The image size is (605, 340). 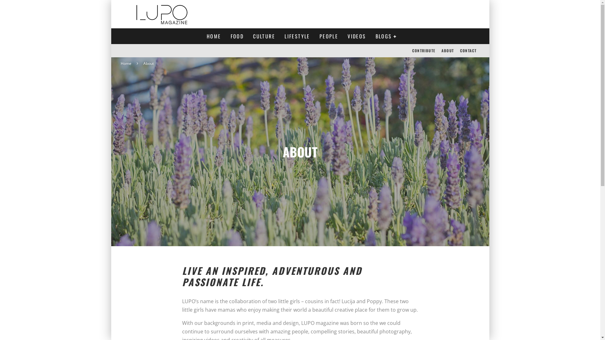 What do you see at coordinates (264, 36) in the screenshot?
I see `CULTURE` at bounding box center [264, 36].